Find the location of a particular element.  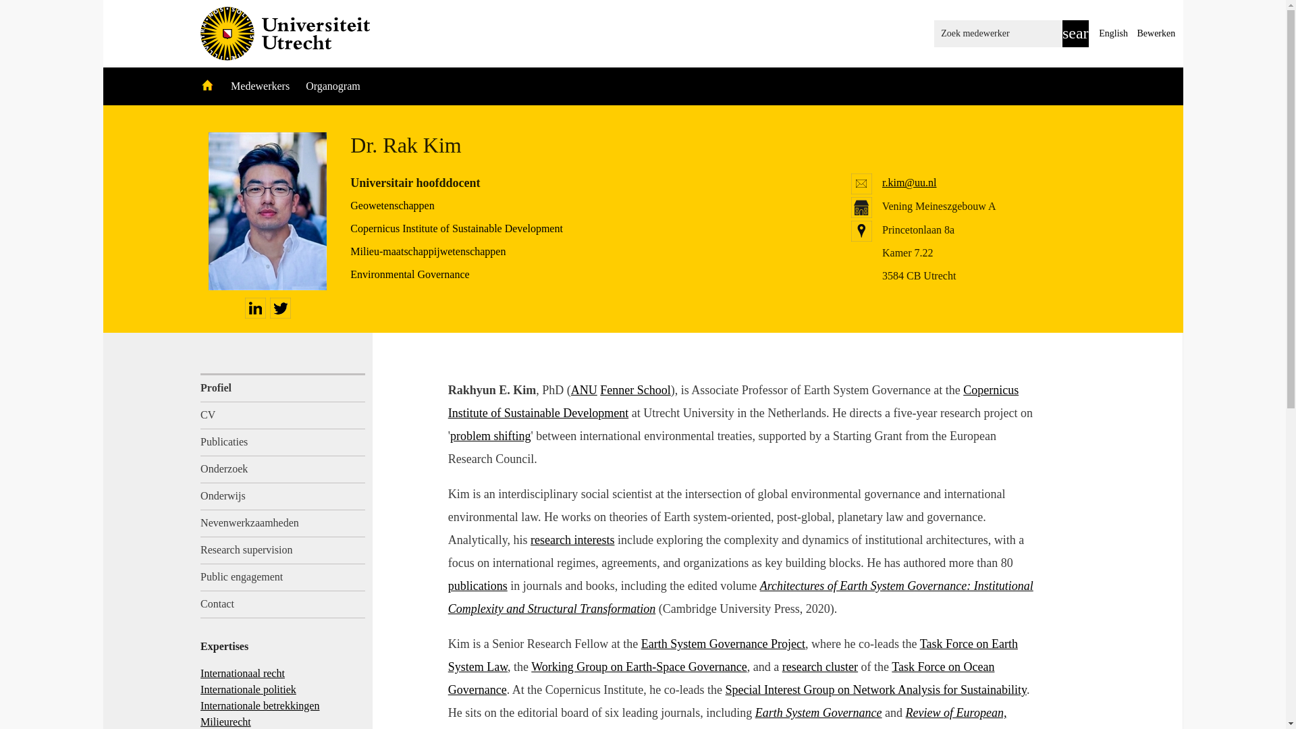

Milieu-maatschappijwetenschappen is located at coordinates (427, 251).